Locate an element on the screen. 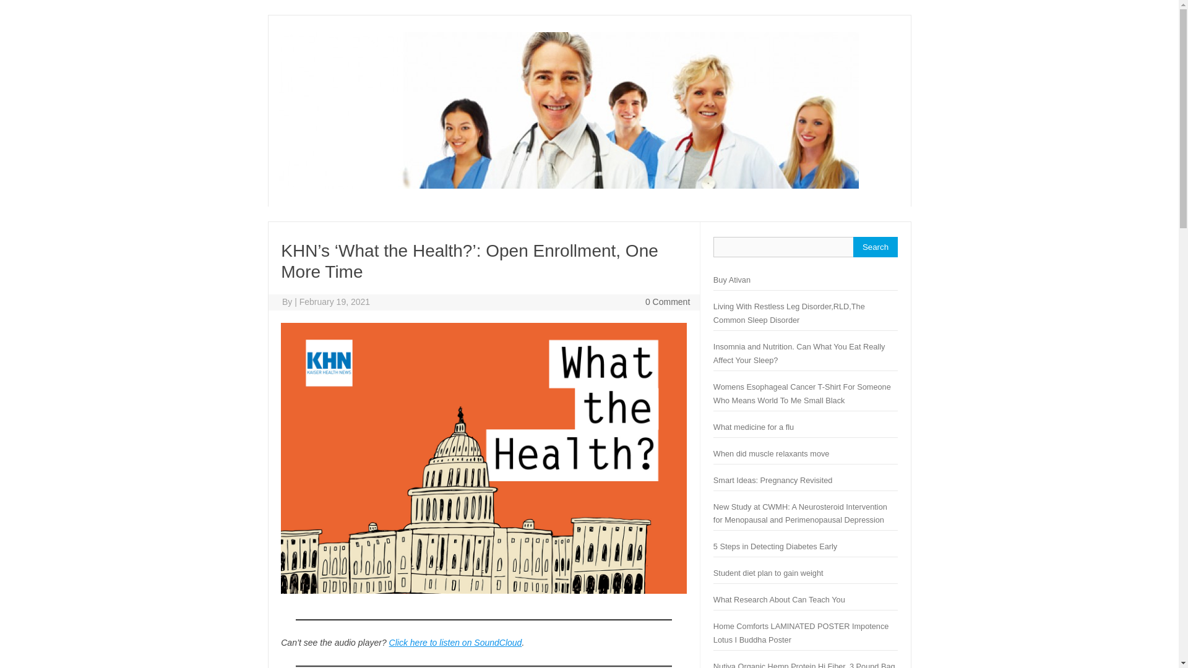 This screenshot has width=1188, height=668. Search is located at coordinates (875, 247).